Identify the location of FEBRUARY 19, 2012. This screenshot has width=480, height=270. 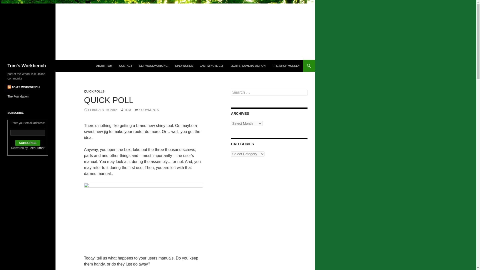
(100, 110).